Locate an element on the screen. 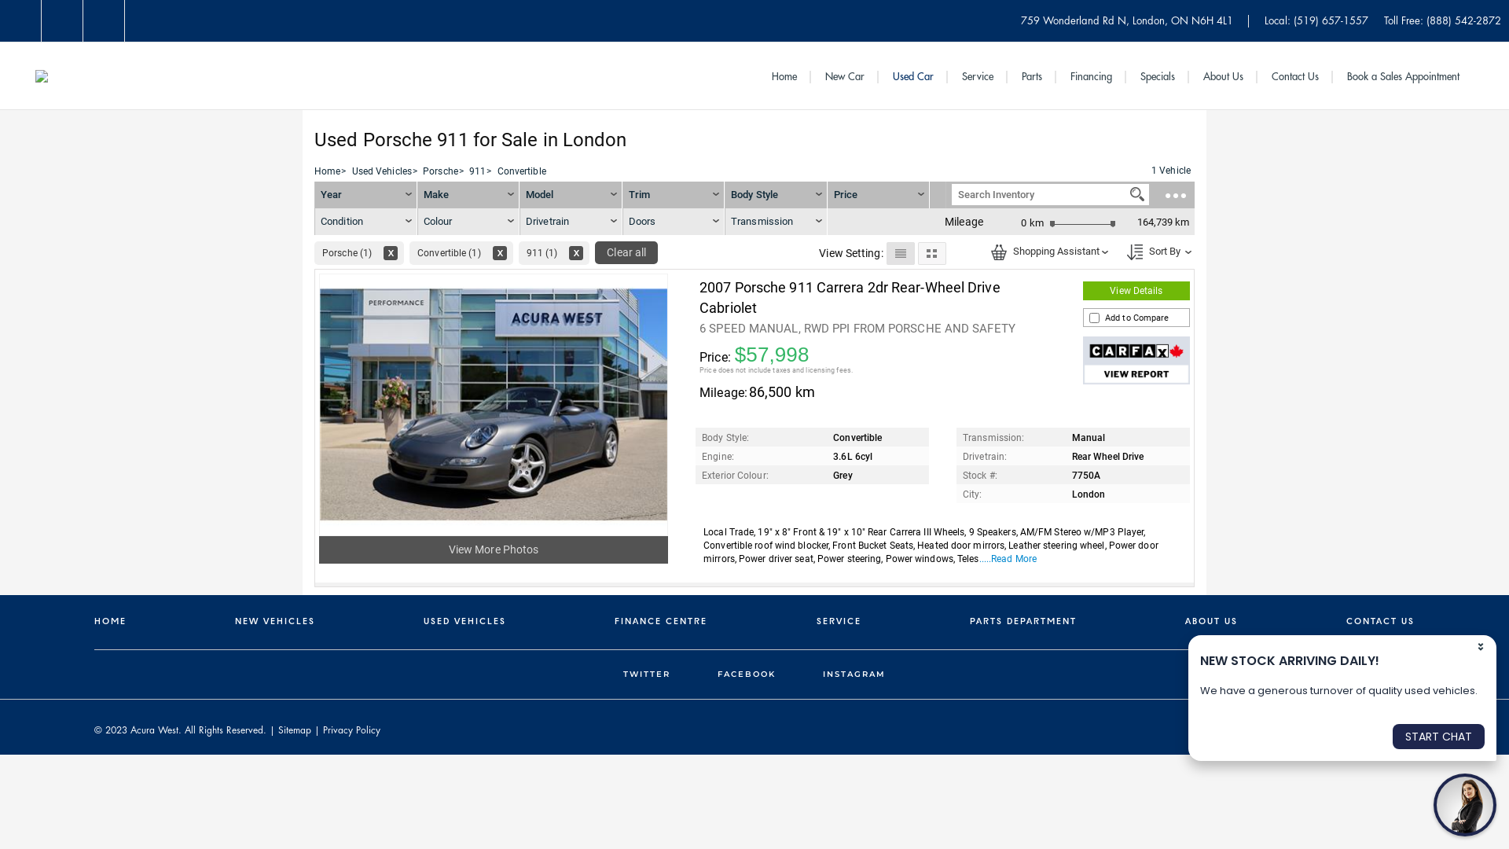 This screenshot has height=849, width=1509. Privacy Policy is located at coordinates (352, 730).